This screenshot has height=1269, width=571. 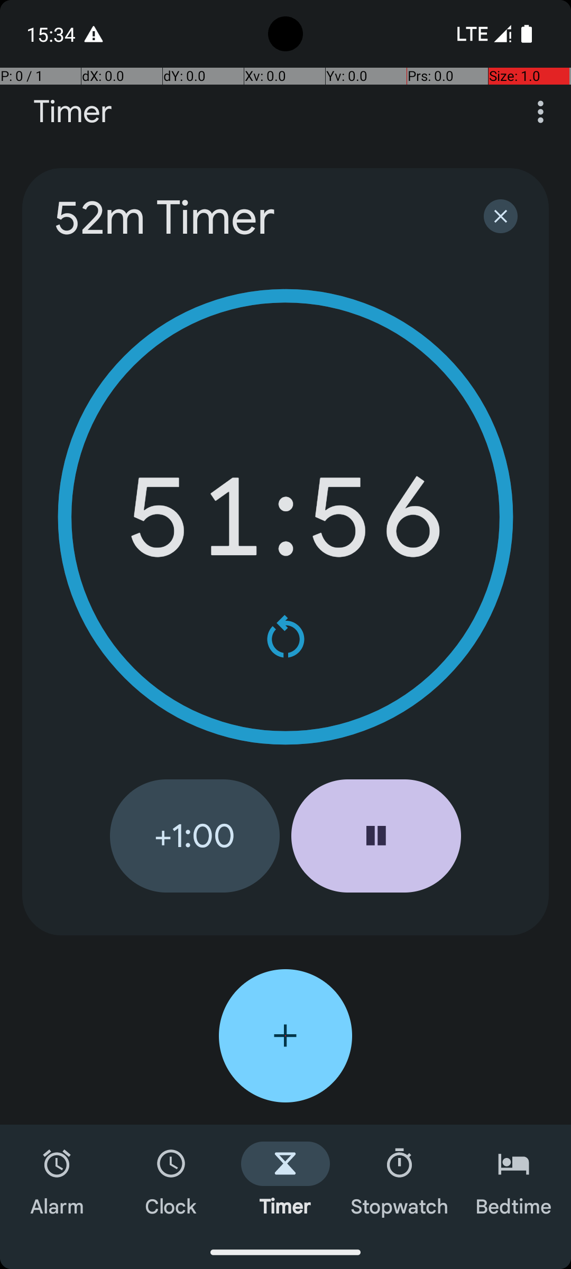 I want to click on +1:00, so click(x=195, y=836).